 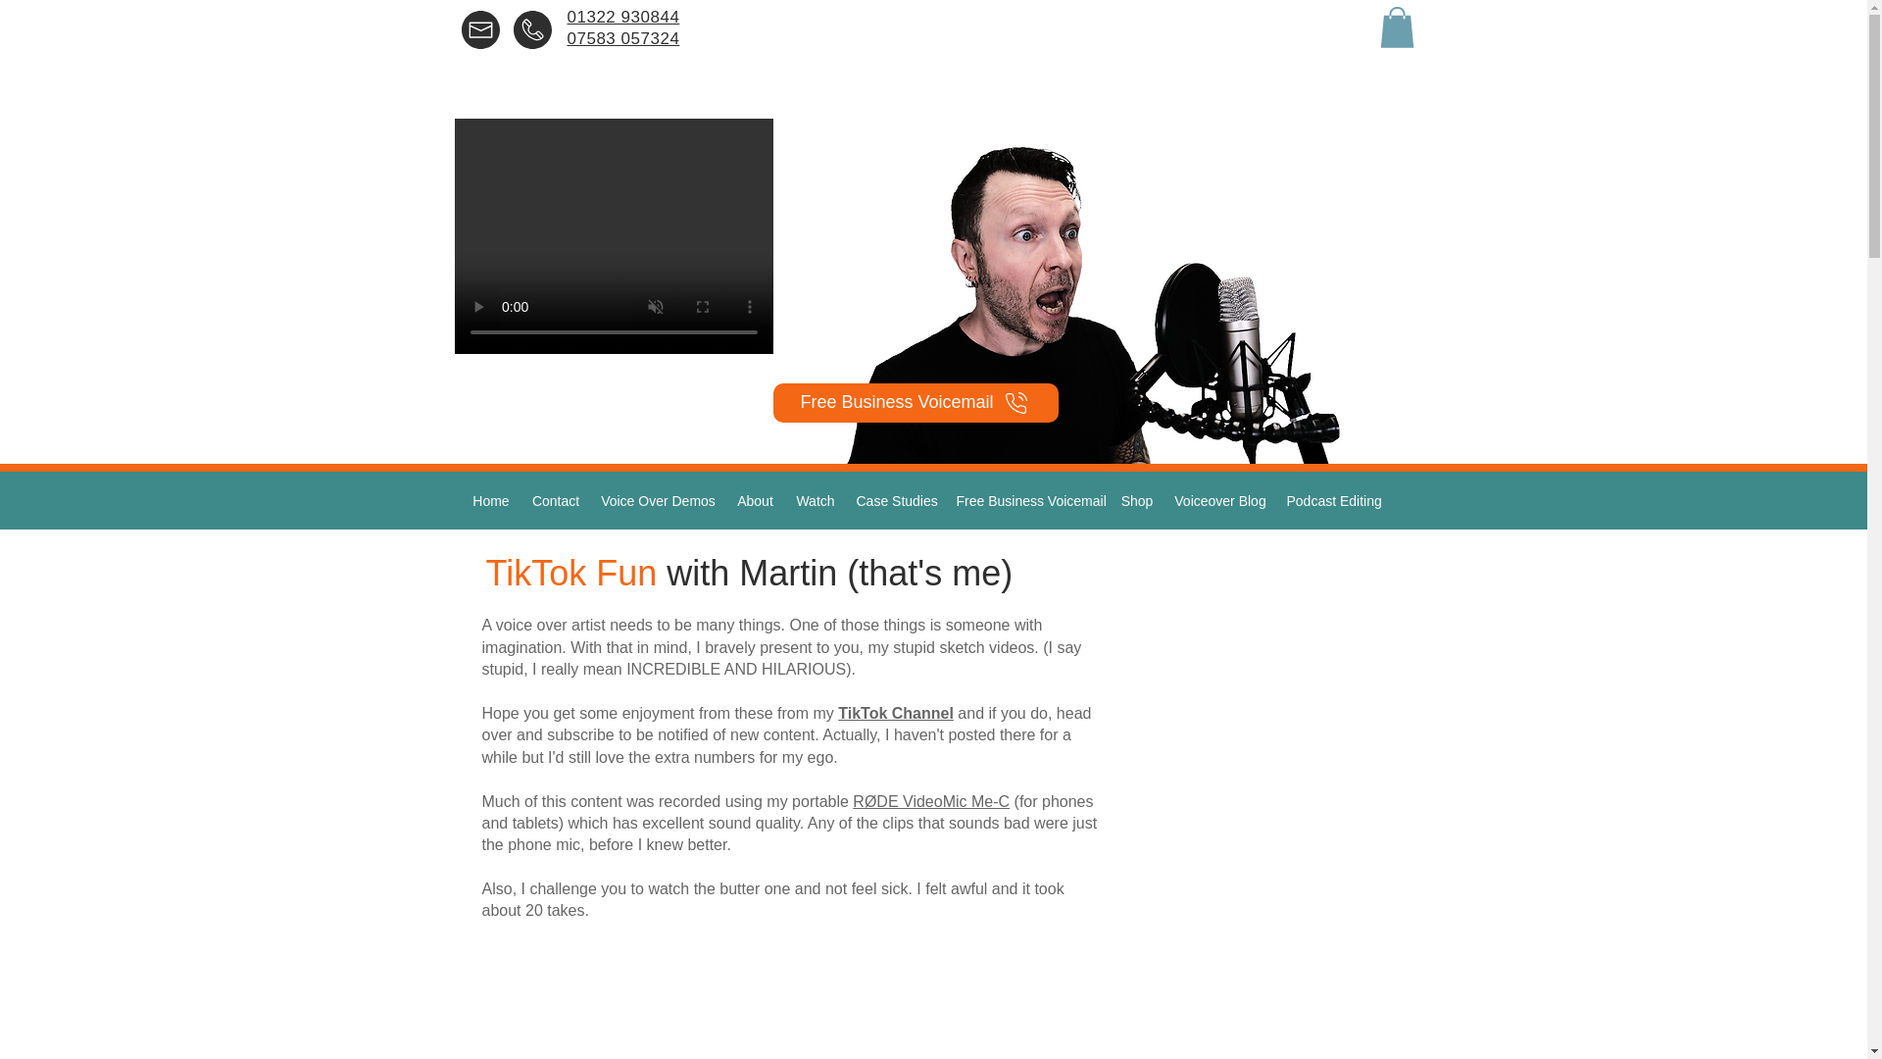 What do you see at coordinates (755, 500) in the screenshot?
I see `About` at bounding box center [755, 500].